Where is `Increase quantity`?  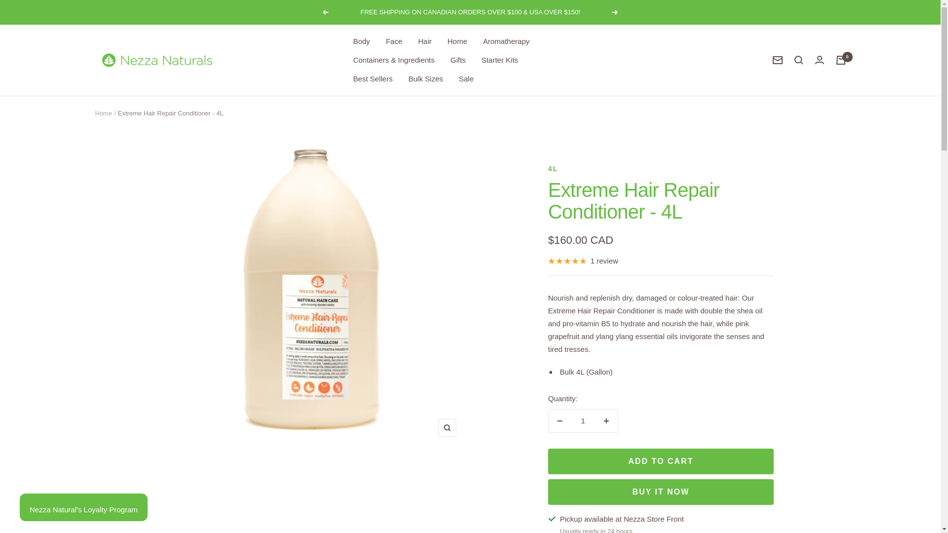
Increase quantity is located at coordinates (606, 420).